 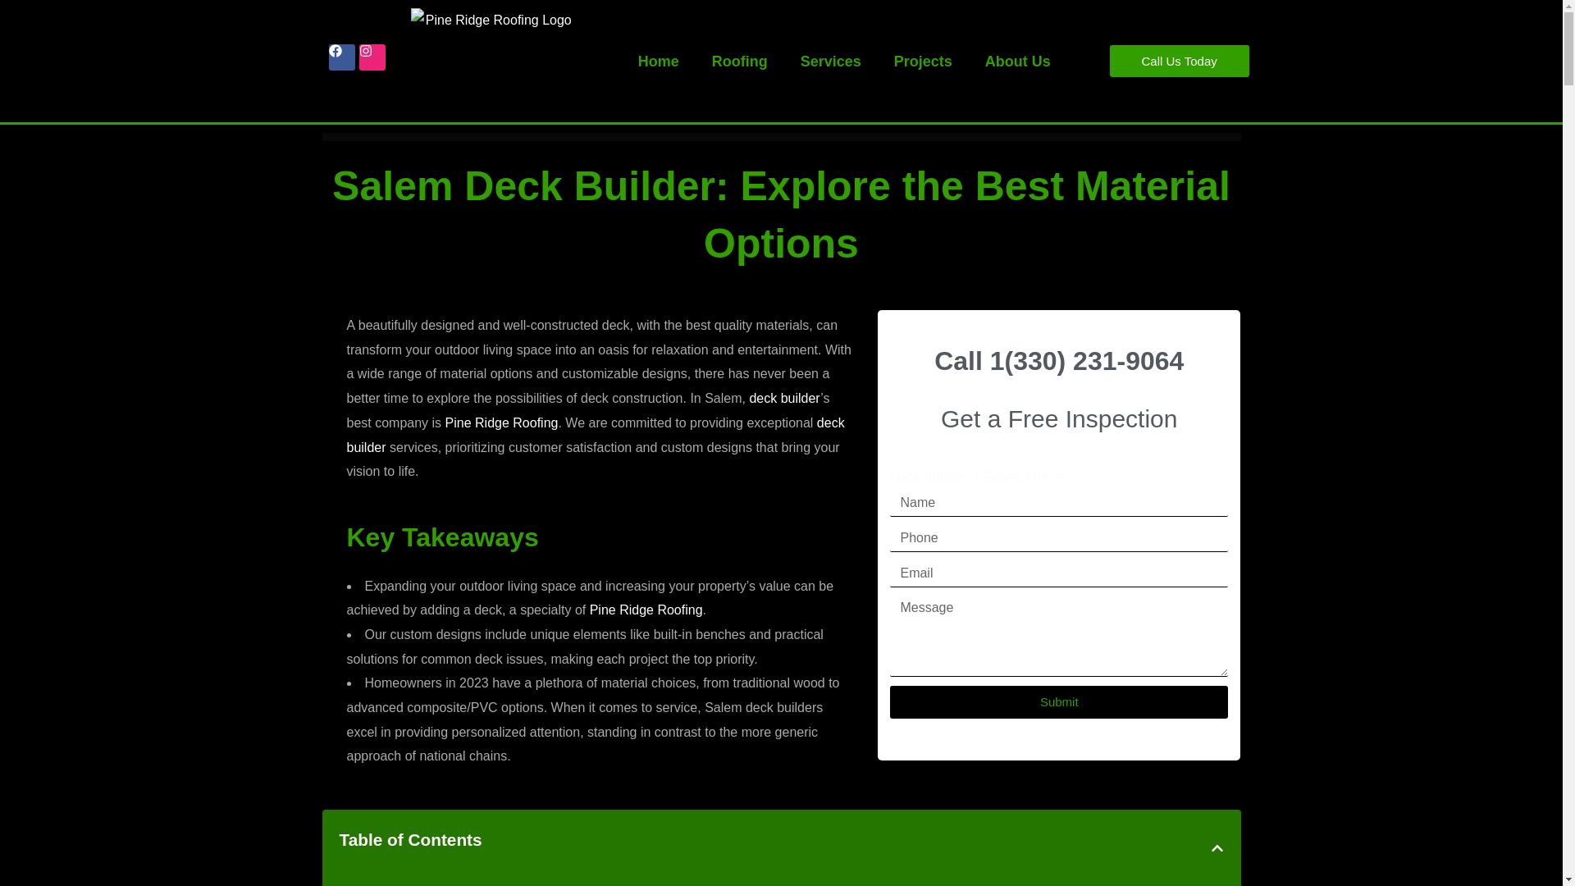 I want to click on About Us, so click(x=1017, y=61).